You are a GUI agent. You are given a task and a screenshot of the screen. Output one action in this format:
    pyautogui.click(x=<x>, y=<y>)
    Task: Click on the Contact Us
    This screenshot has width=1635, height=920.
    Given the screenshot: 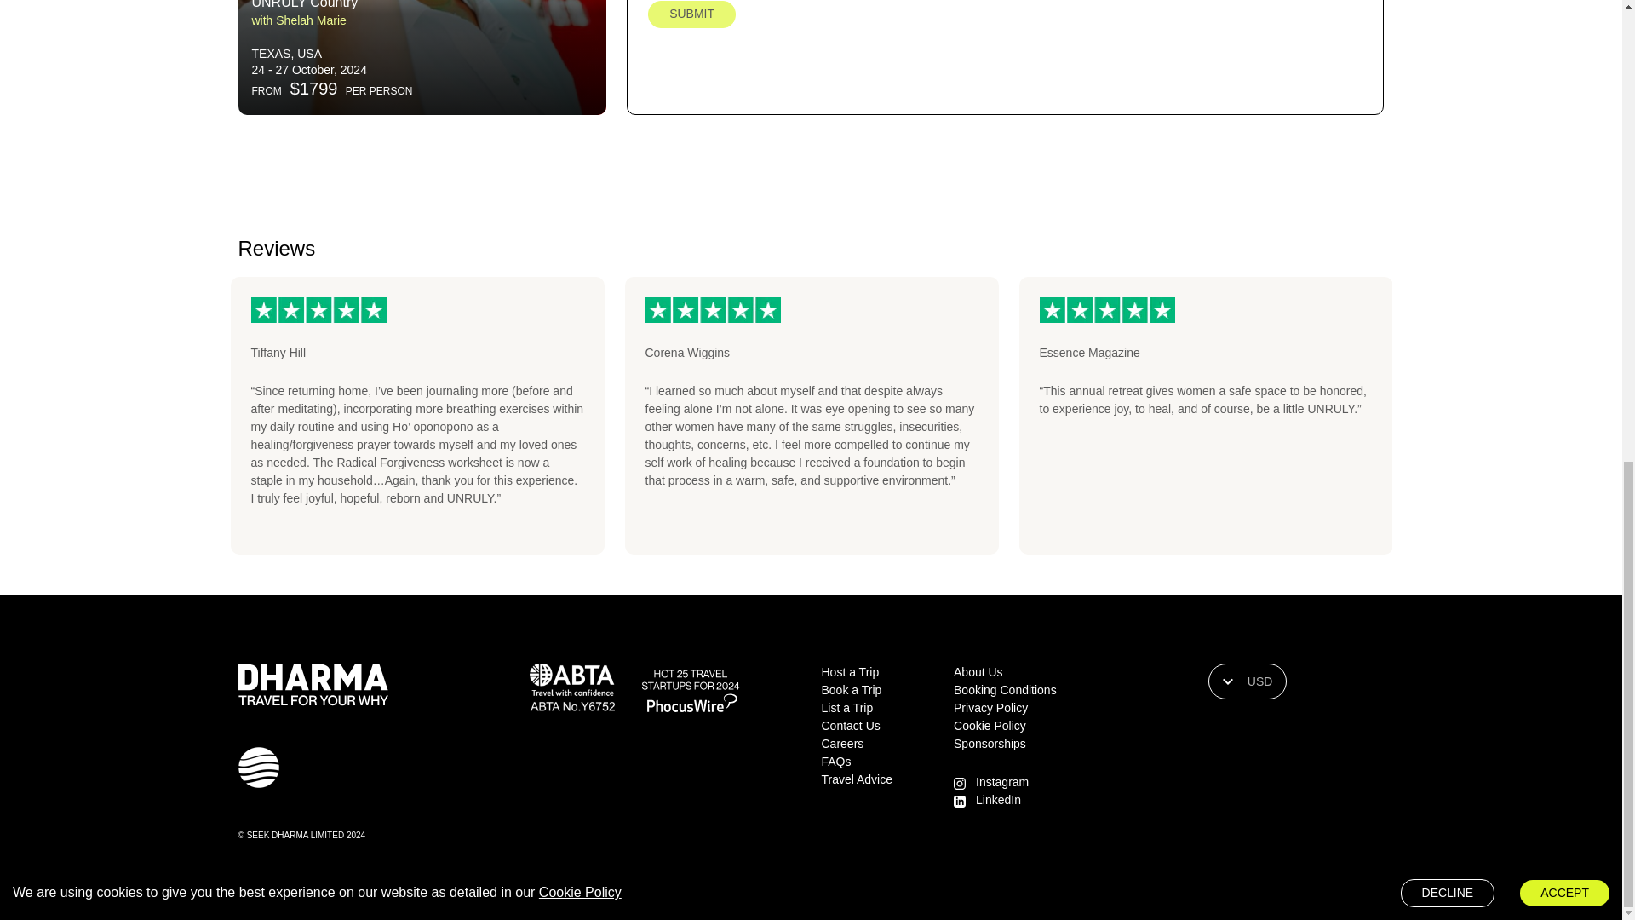 What is the action you would take?
    pyautogui.click(x=850, y=725)
    